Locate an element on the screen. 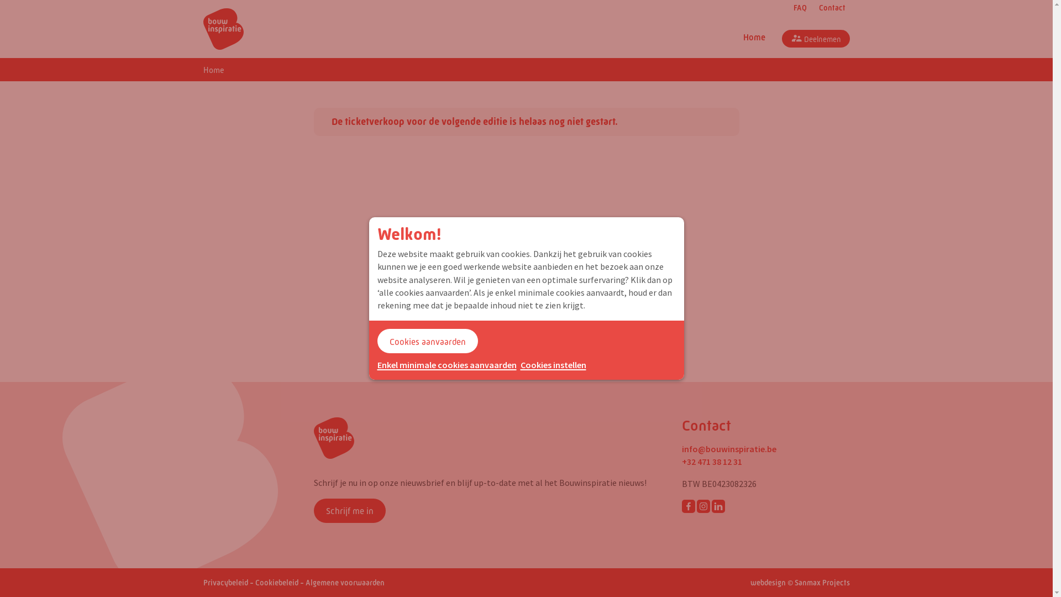 The image size is (1061, 597). Enkel minimale cookies aanvaarden is located at coordinates (447, 365).